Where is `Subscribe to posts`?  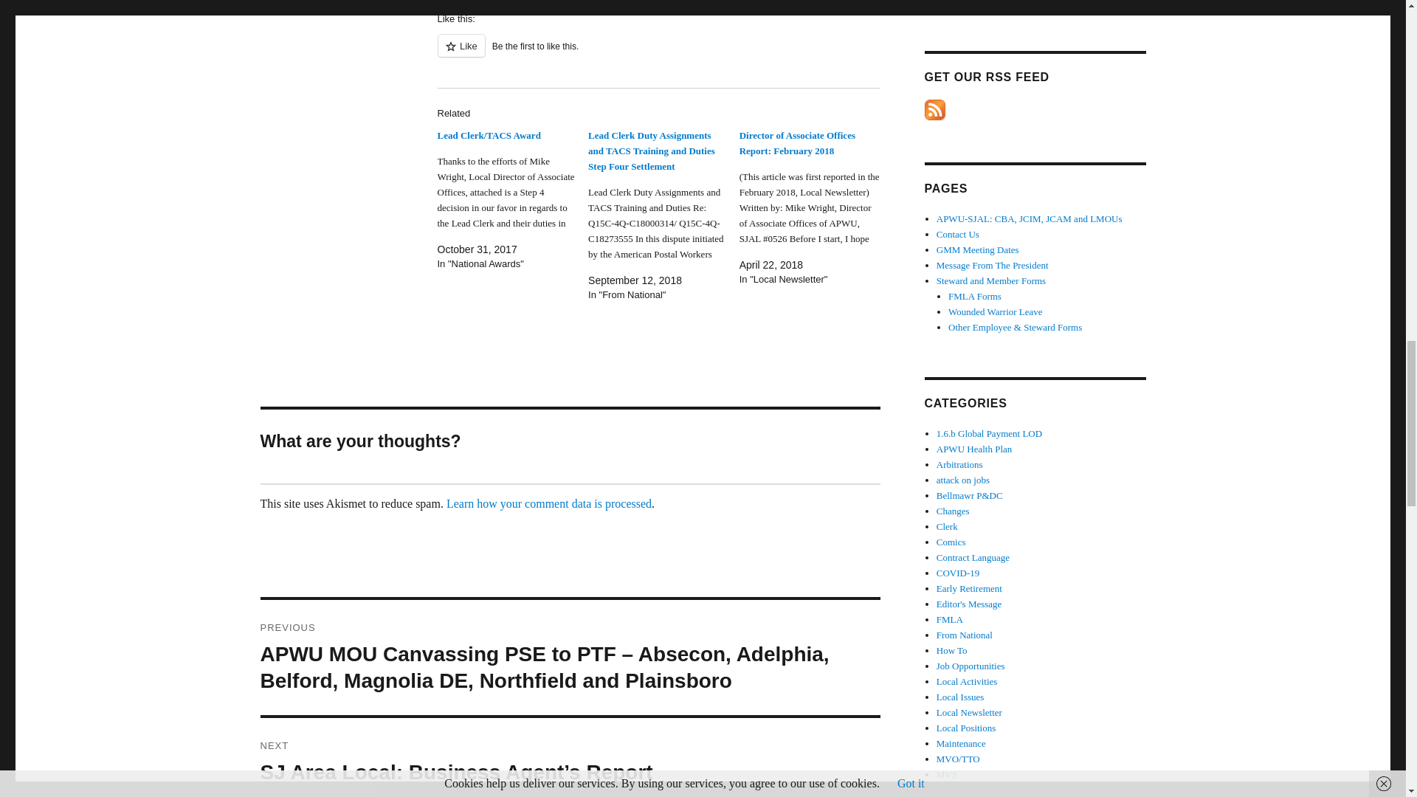 Subscribe to posts is located at coordinates (934, 109).